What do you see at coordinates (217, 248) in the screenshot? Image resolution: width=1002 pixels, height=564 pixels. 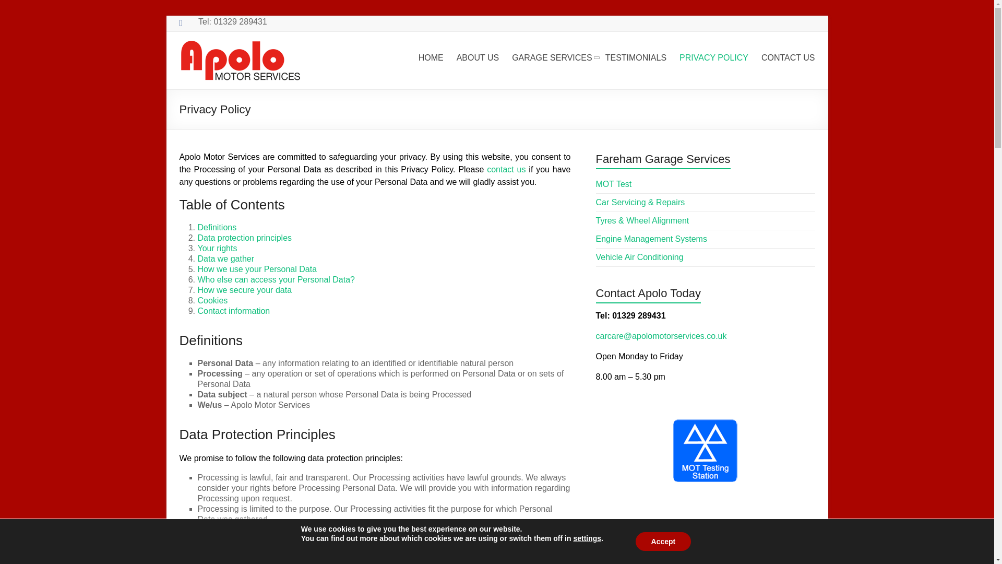 I see `Your rights` at bounding box center [217, 248].